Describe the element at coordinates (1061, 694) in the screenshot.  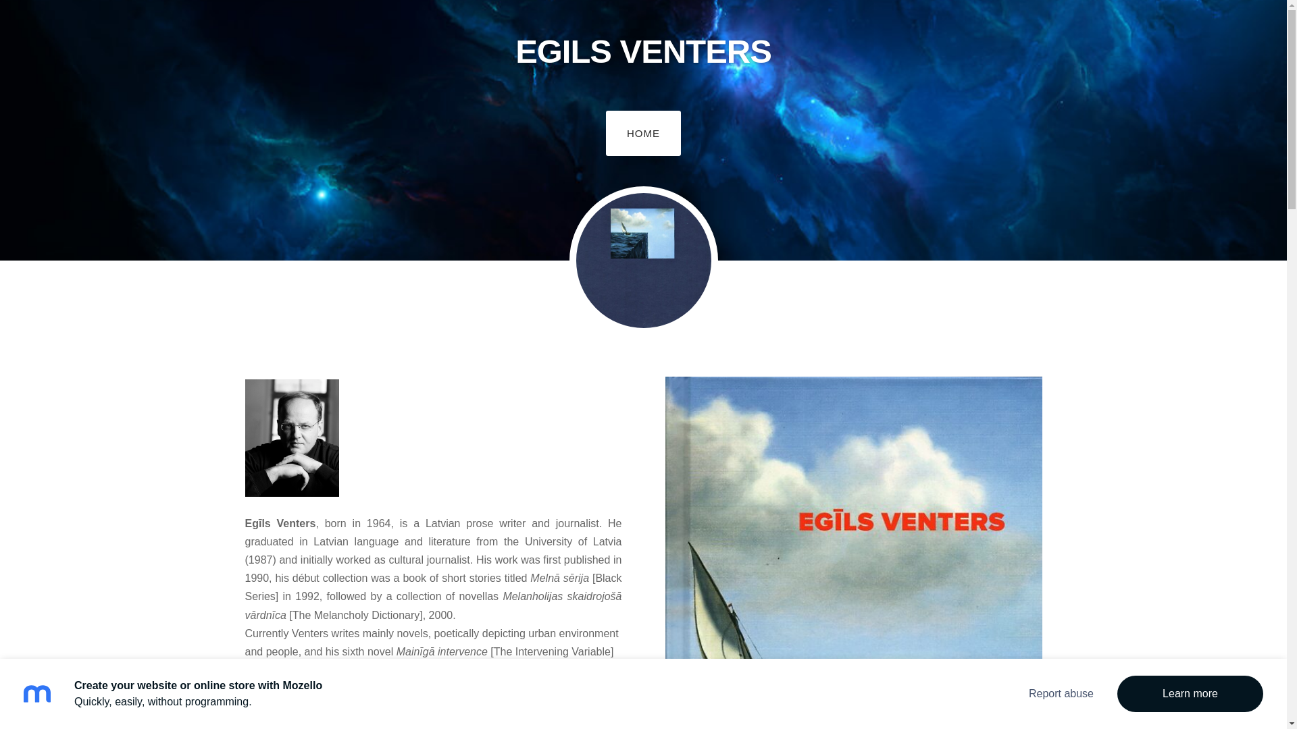
I see `Report abuse` at that location.